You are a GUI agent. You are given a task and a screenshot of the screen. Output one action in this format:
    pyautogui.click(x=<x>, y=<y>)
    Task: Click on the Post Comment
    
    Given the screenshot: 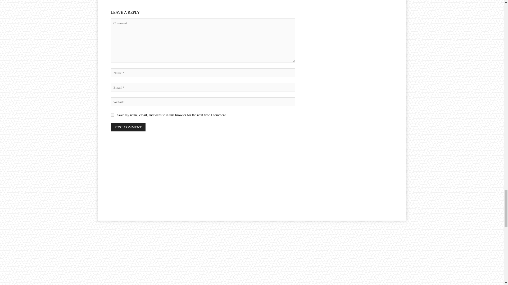 What is the action you would take?
    pyautogui.click(x=128, y=127)
    